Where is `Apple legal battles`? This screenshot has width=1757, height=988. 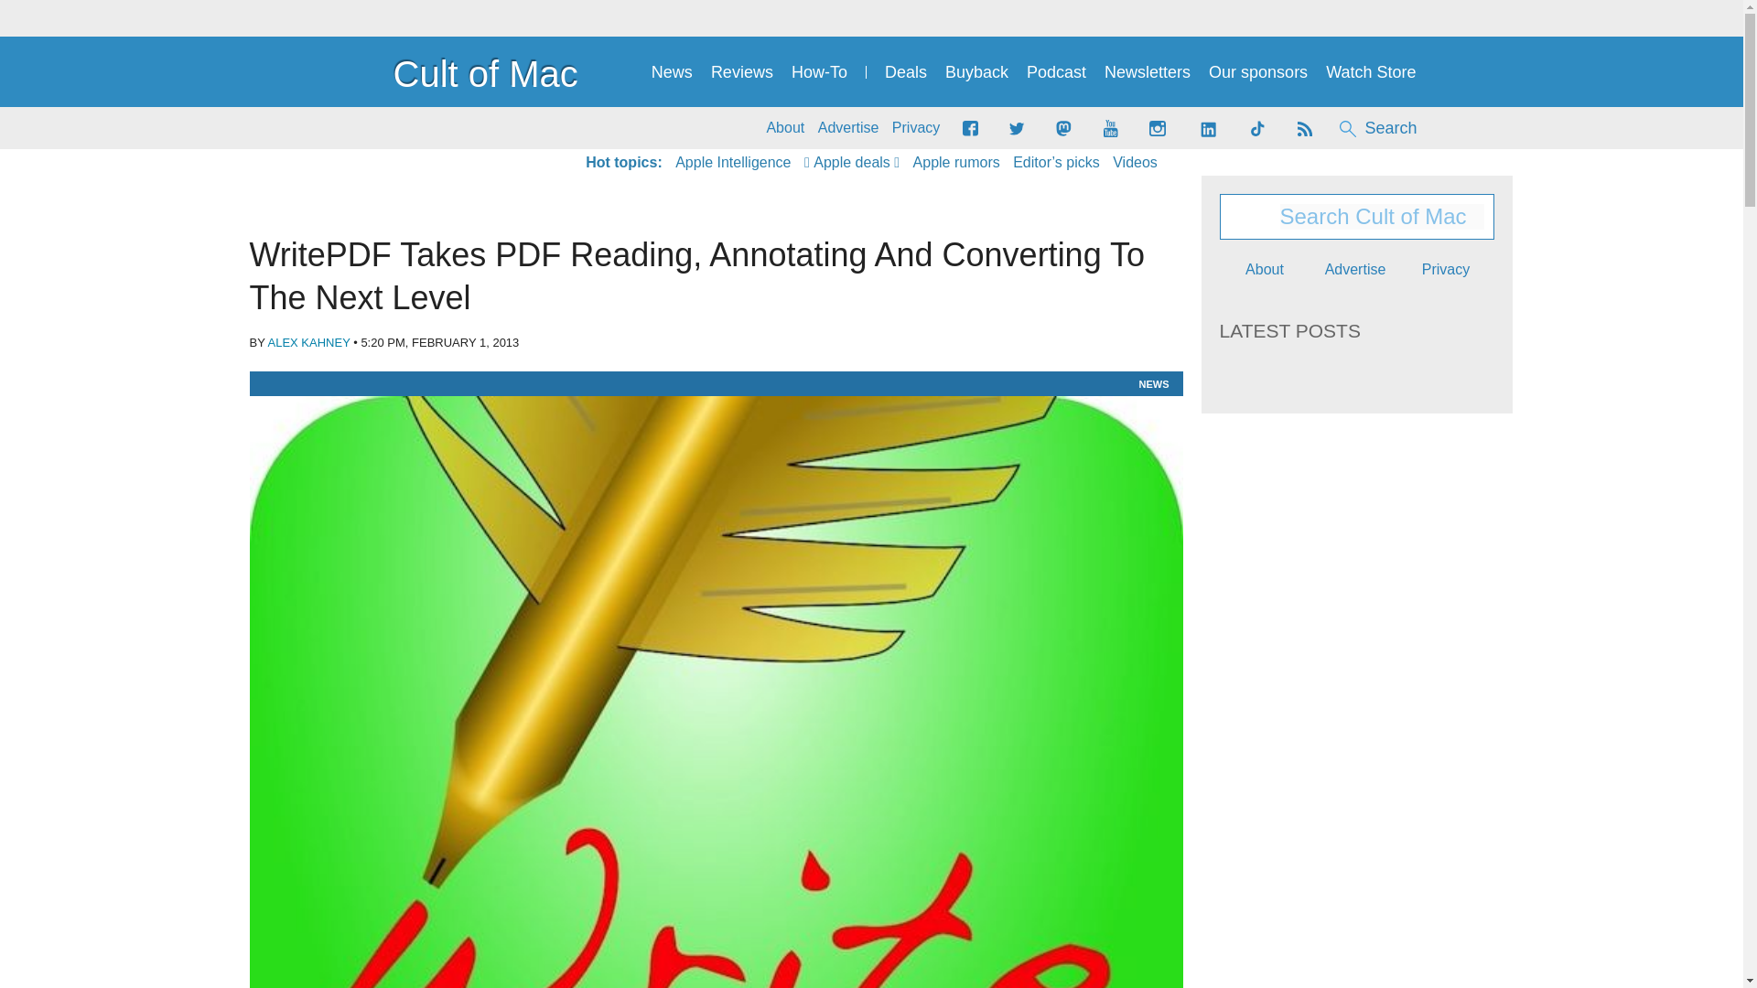
Apple legal battles is located at coordinates (956, 163).